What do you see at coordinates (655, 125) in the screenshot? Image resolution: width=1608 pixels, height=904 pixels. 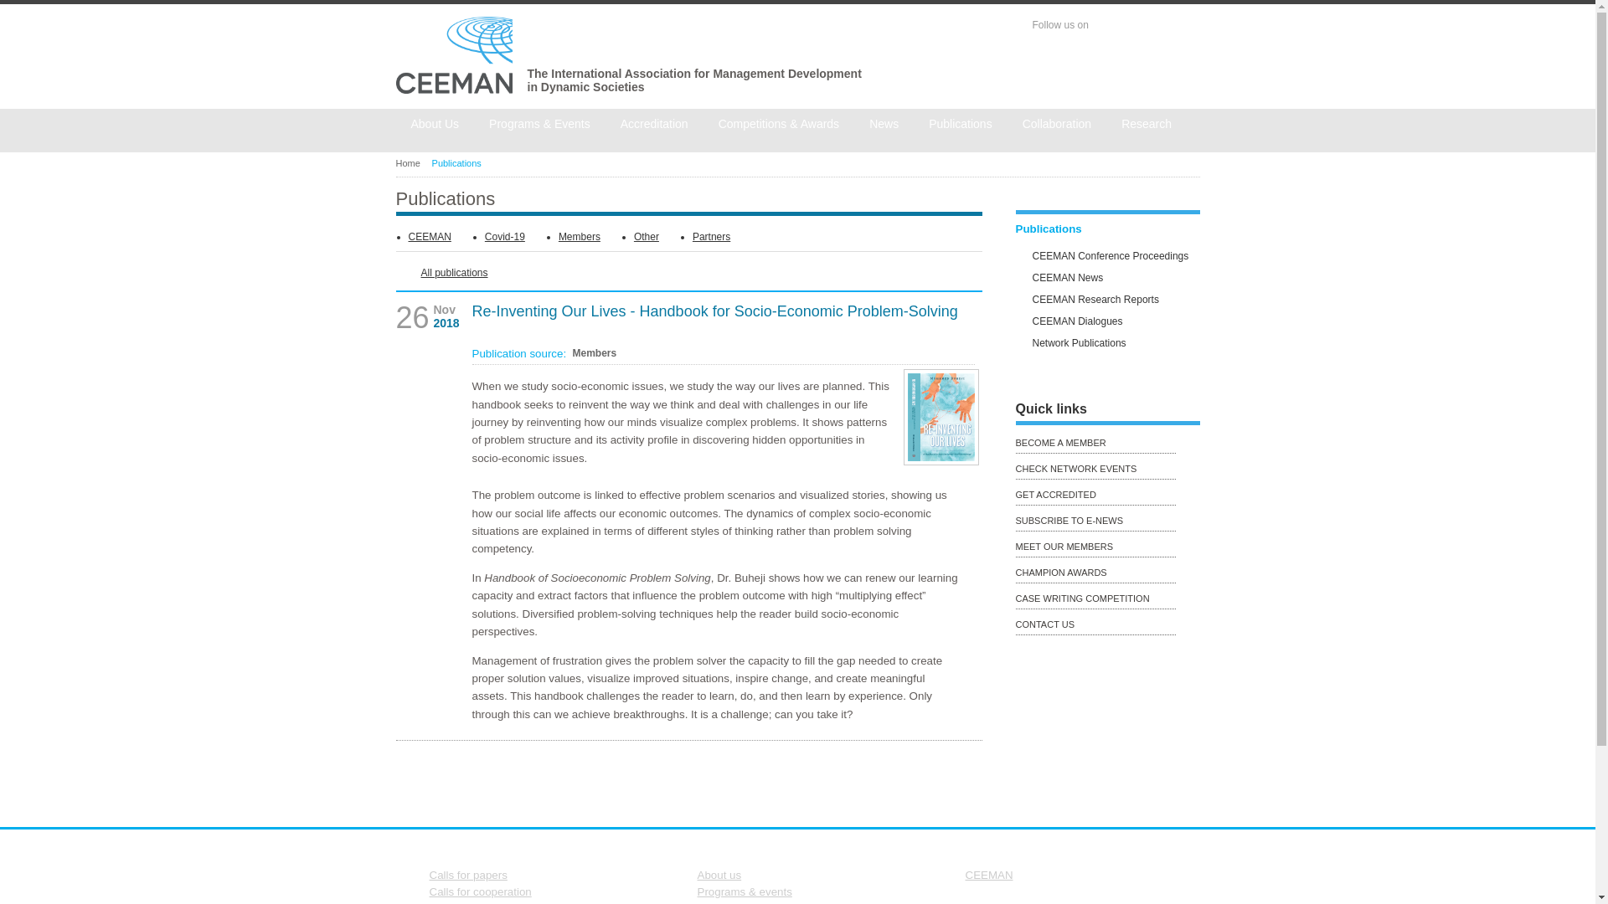 I see `Accreditation` at bounding box center [655, 125].